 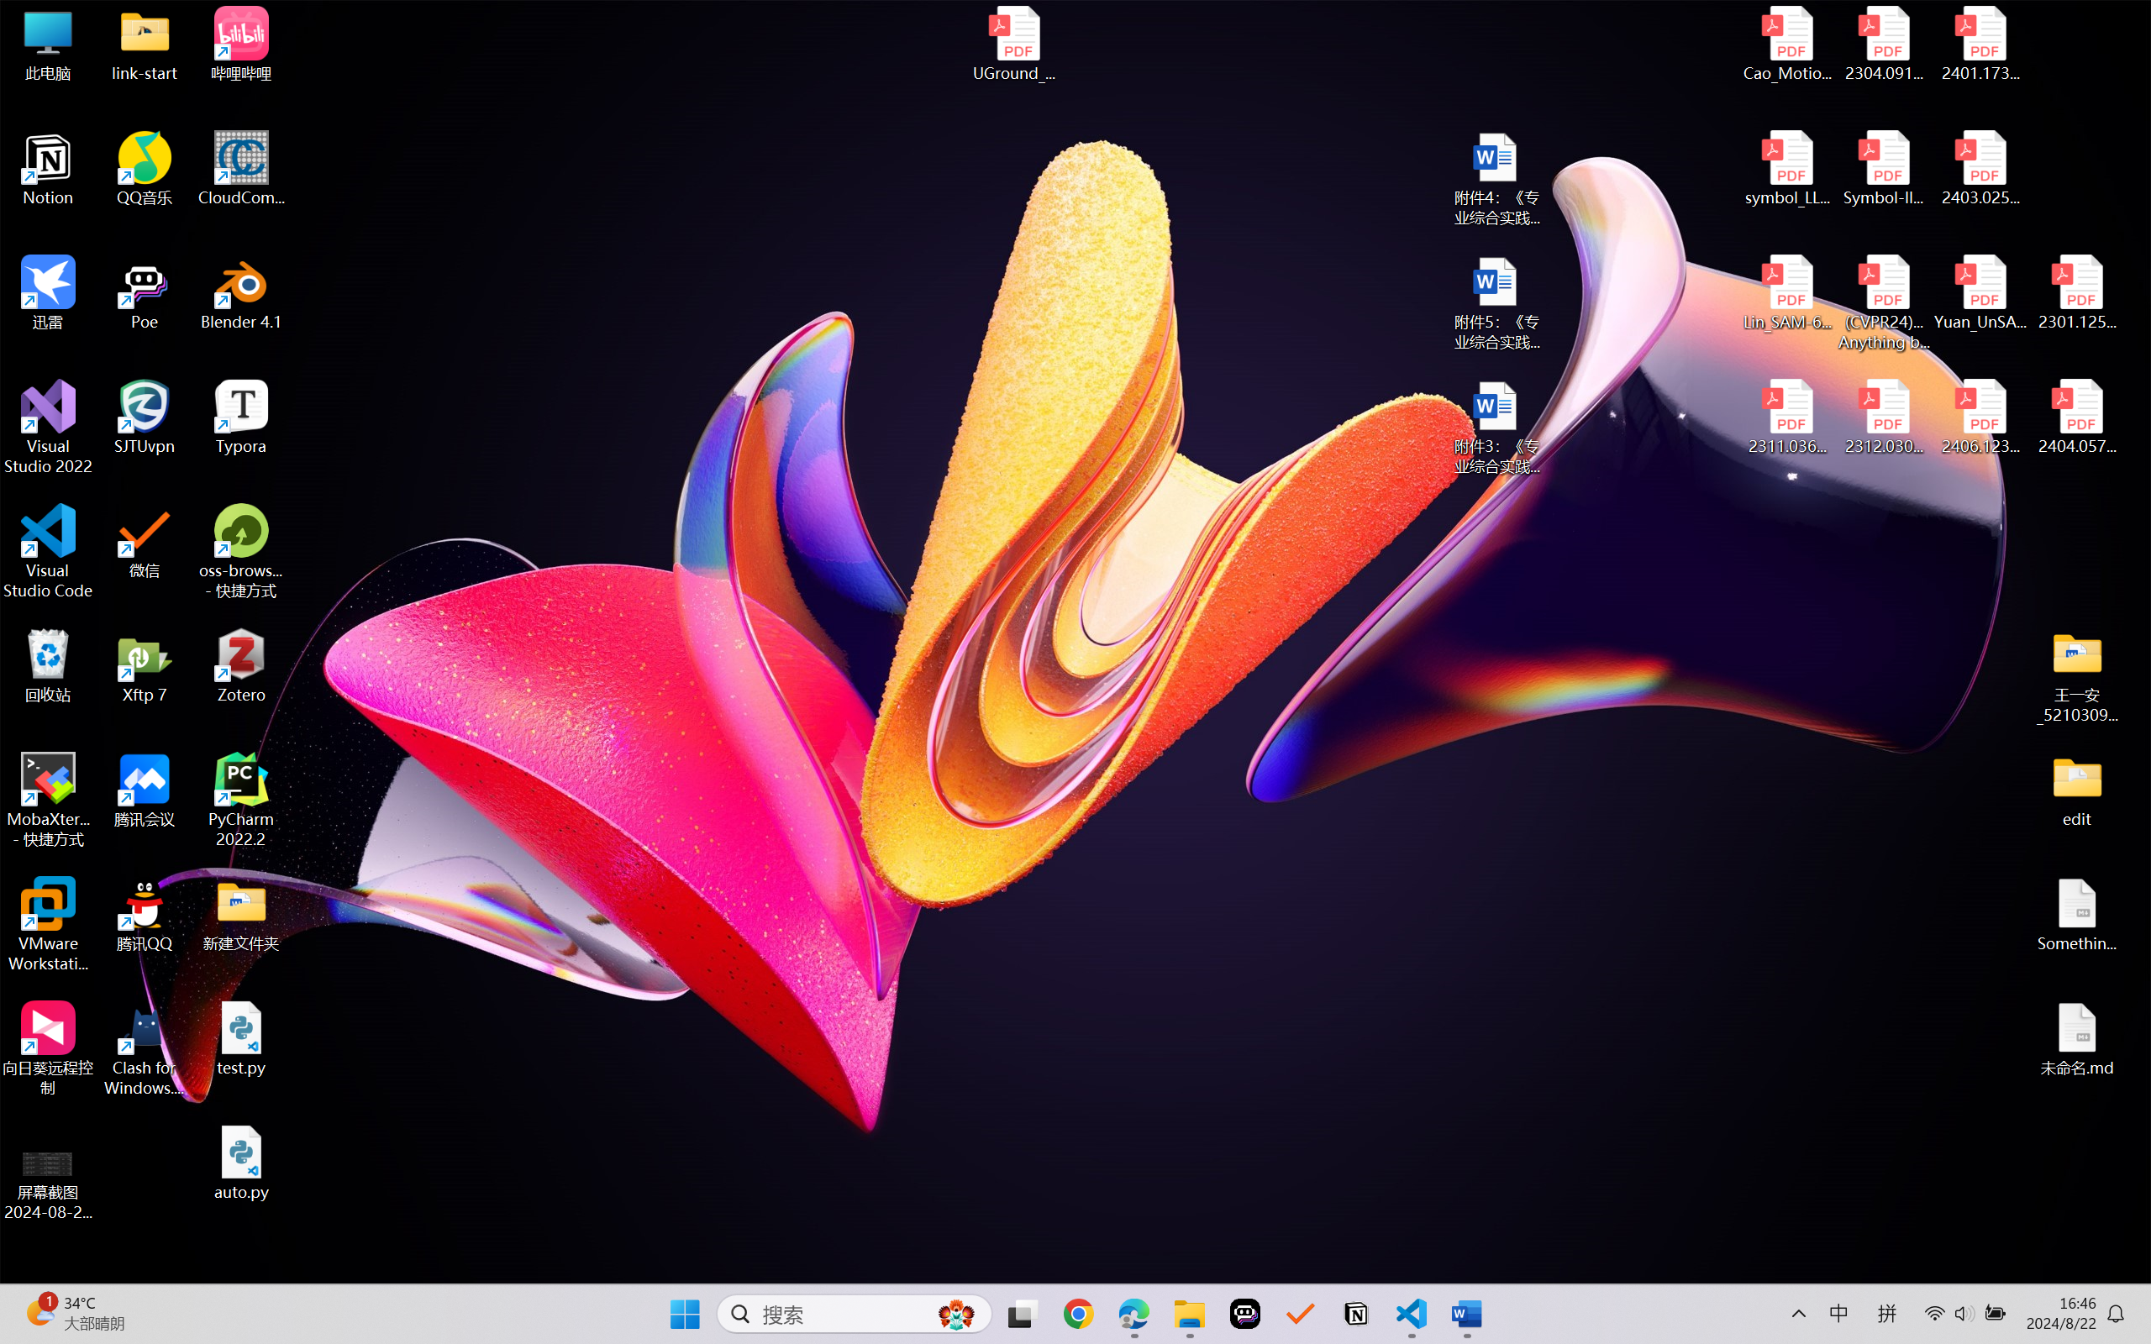 What do you see at coordinates (1013, 44) in the screenshot?
I see `UGround_paper.pdf` at bounding box center [1013, 44].